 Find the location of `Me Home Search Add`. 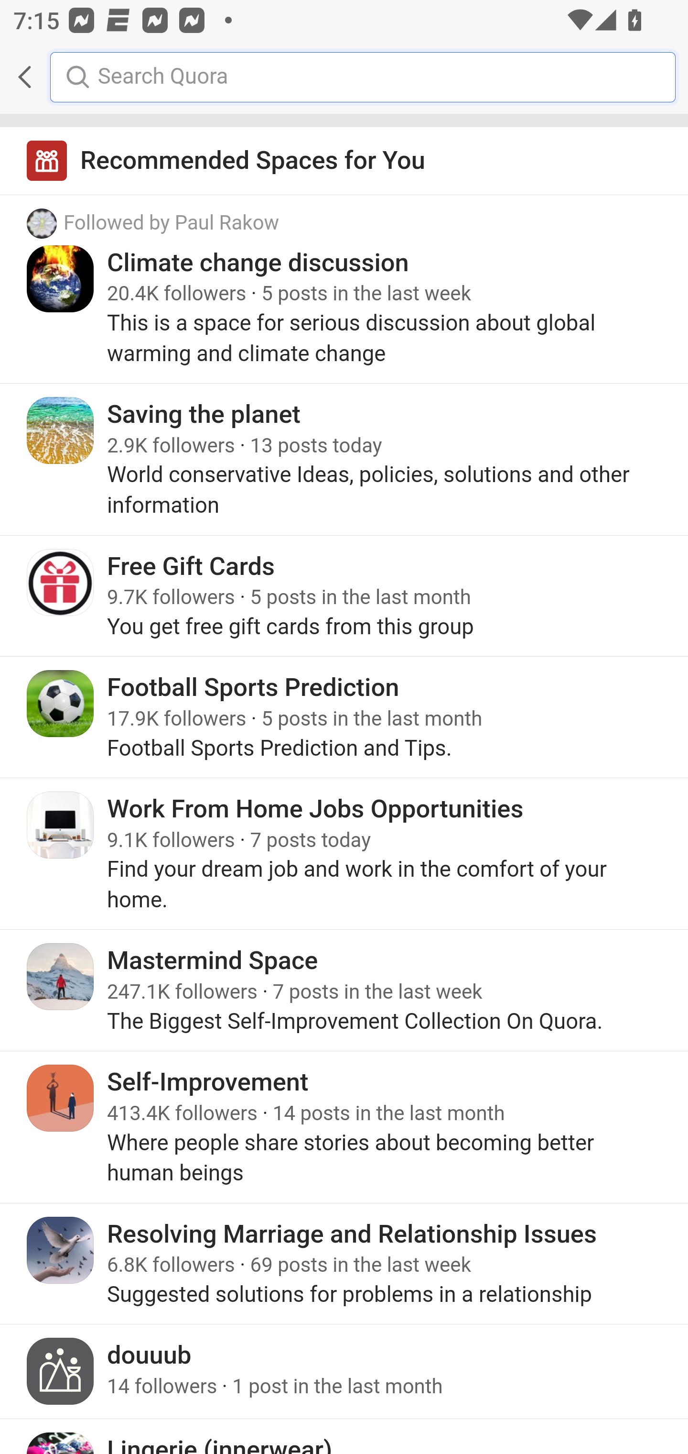

Me Home Search Add is located at coordinates (344, 77).